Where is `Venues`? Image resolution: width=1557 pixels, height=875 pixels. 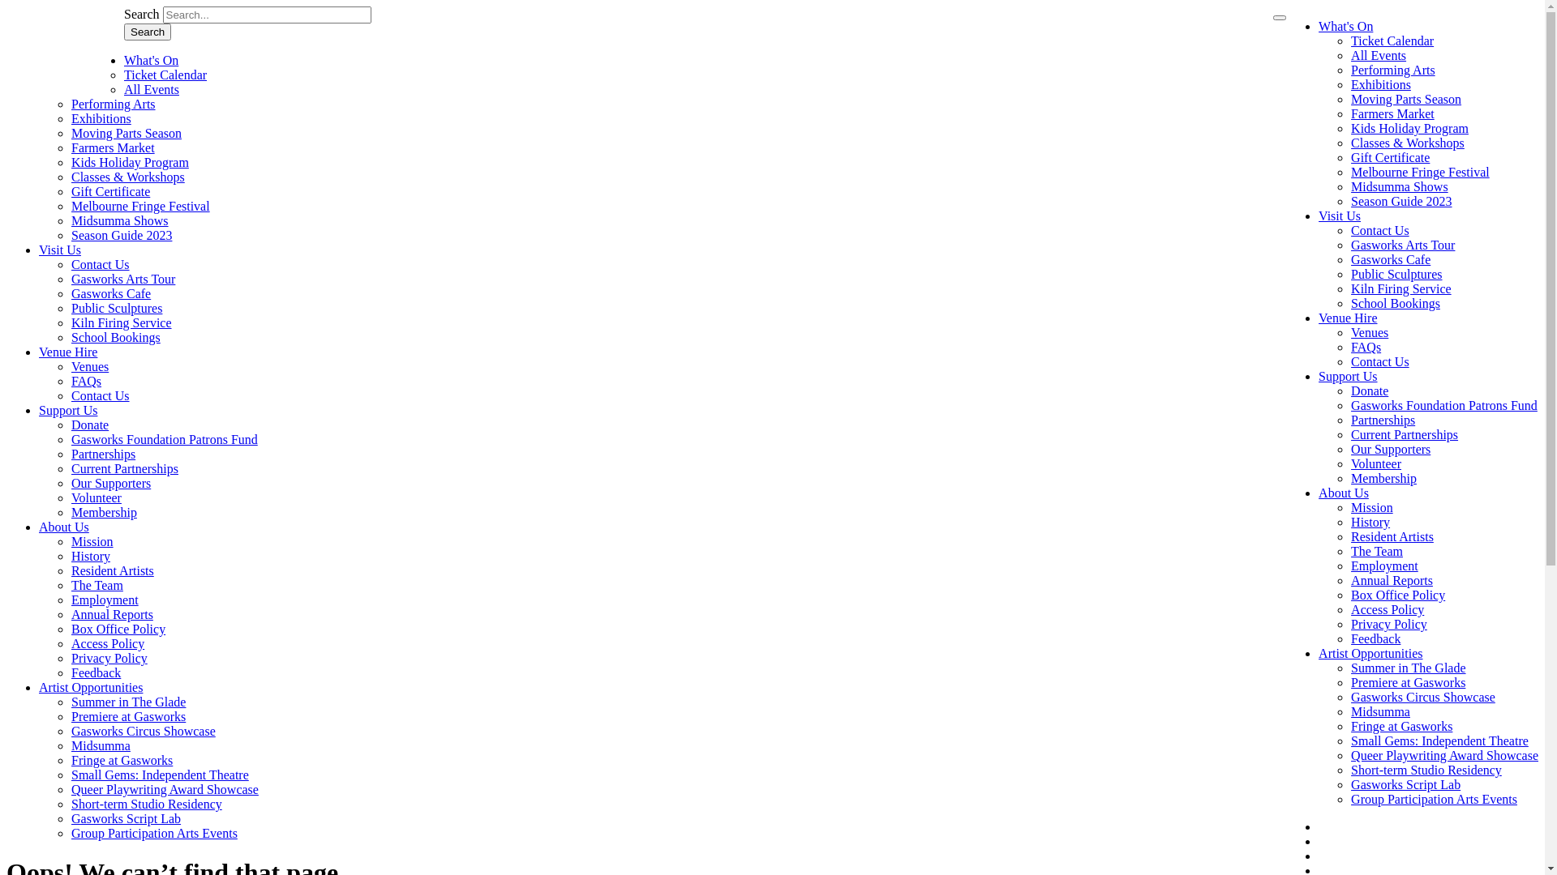
Venues is located at coordinates (90, 366).